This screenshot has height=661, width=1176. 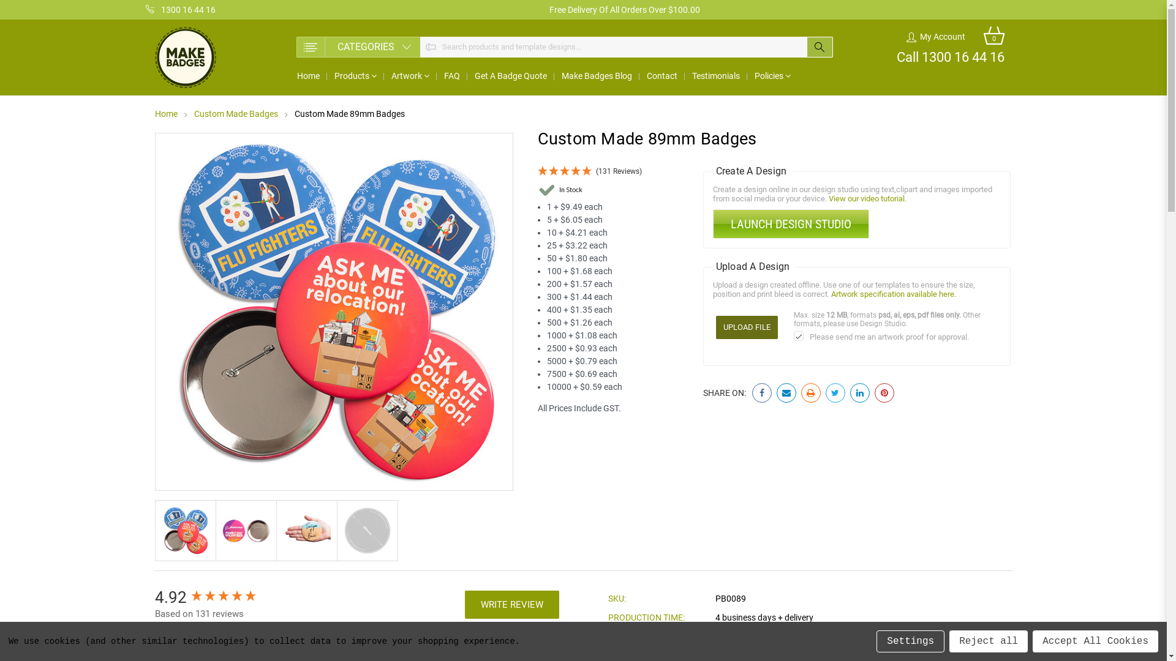 I want to click on Call 1300 16 44 16, so click(x=951, y=58).